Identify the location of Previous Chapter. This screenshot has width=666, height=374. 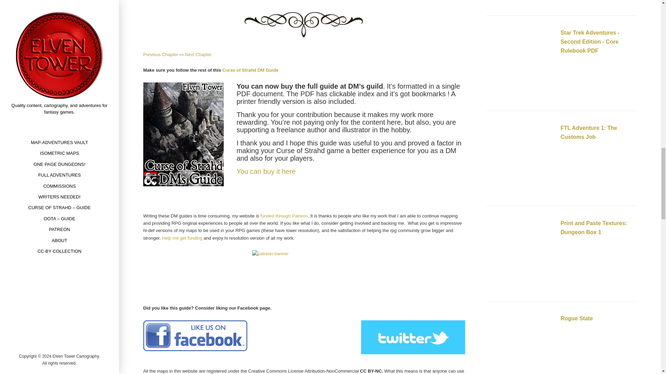
(160, 55).